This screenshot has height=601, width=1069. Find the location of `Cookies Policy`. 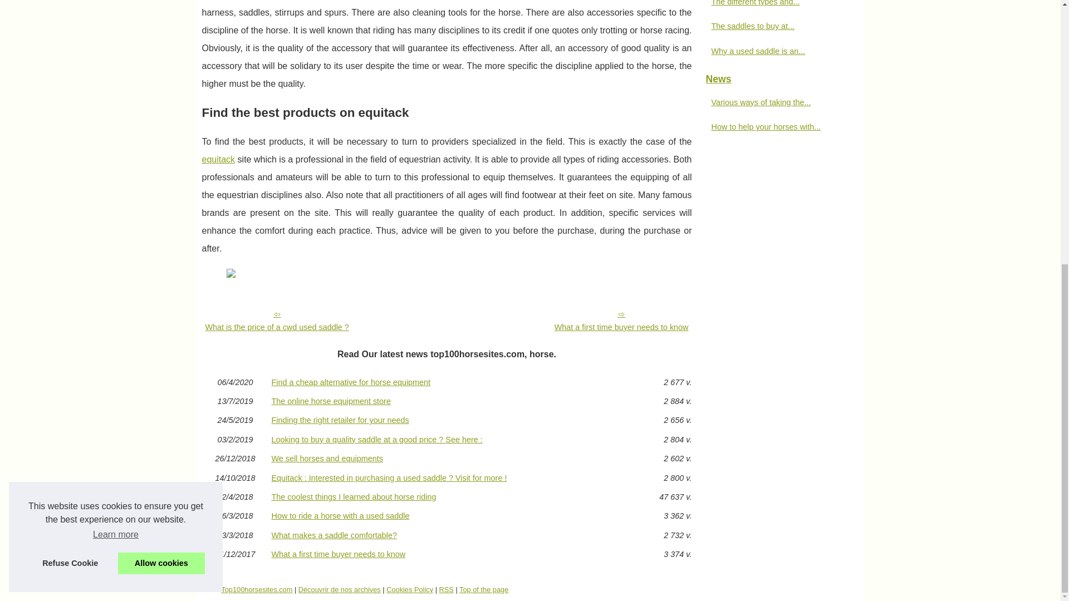

Cookies Policy is located at coordinates (409, 589).